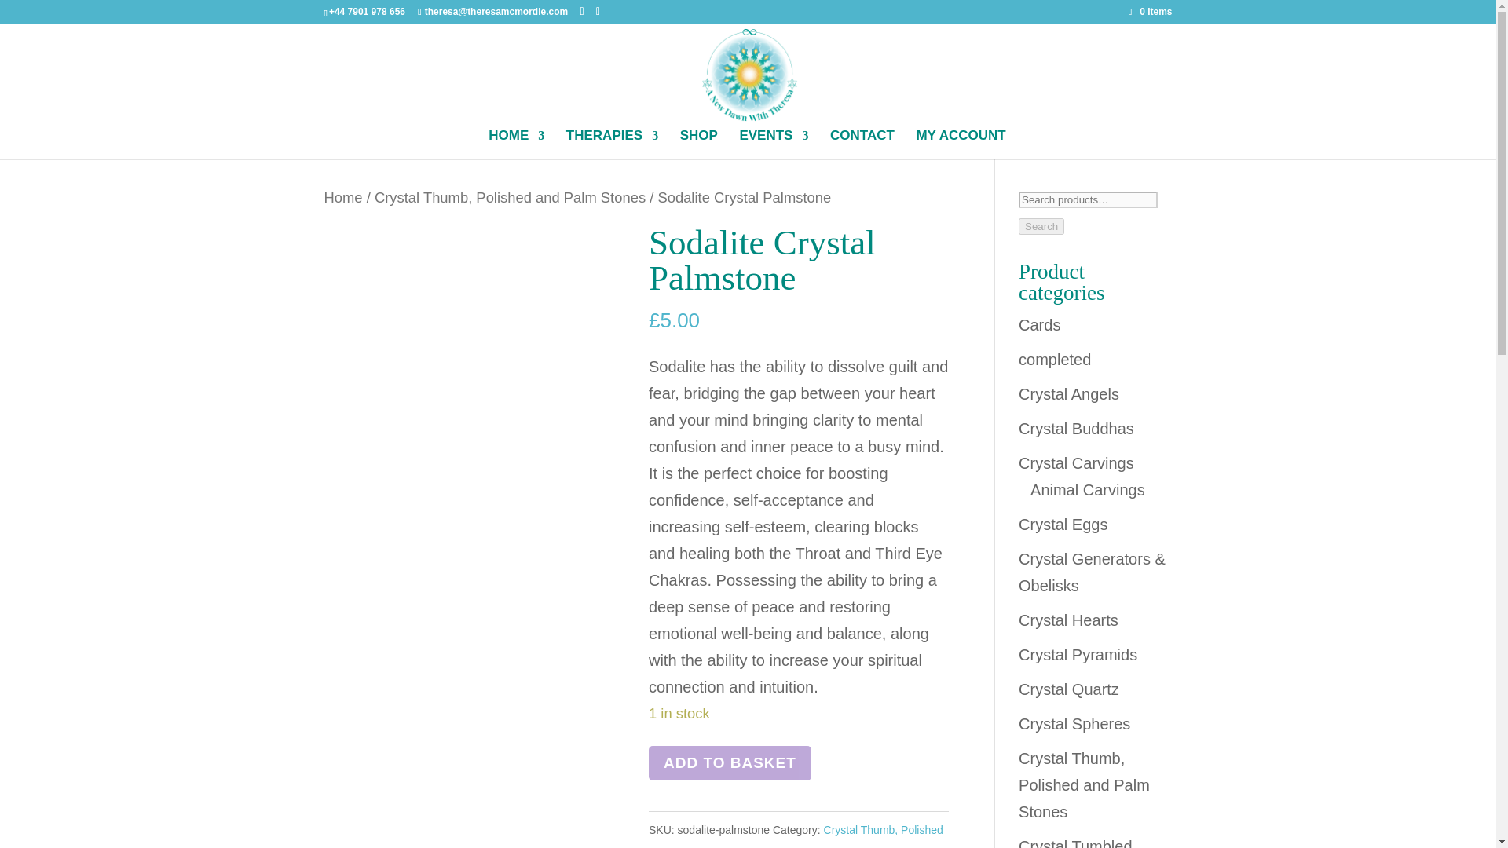 The image size is (1508, 848). Describe the element at coordinates (729, 763) in the screenshot. I see `ADD TO BASKET` at that location.